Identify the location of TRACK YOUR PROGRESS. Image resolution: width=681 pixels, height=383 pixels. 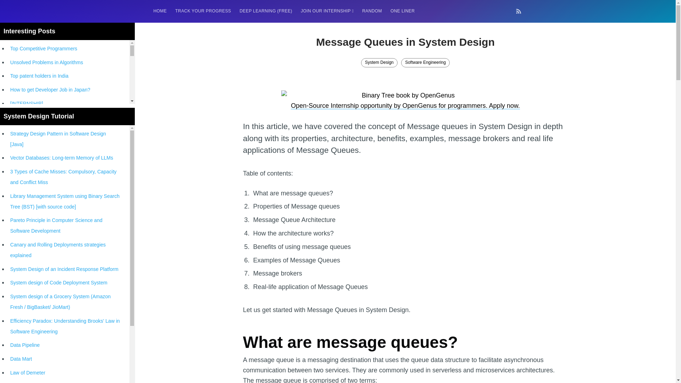
(203, 11).